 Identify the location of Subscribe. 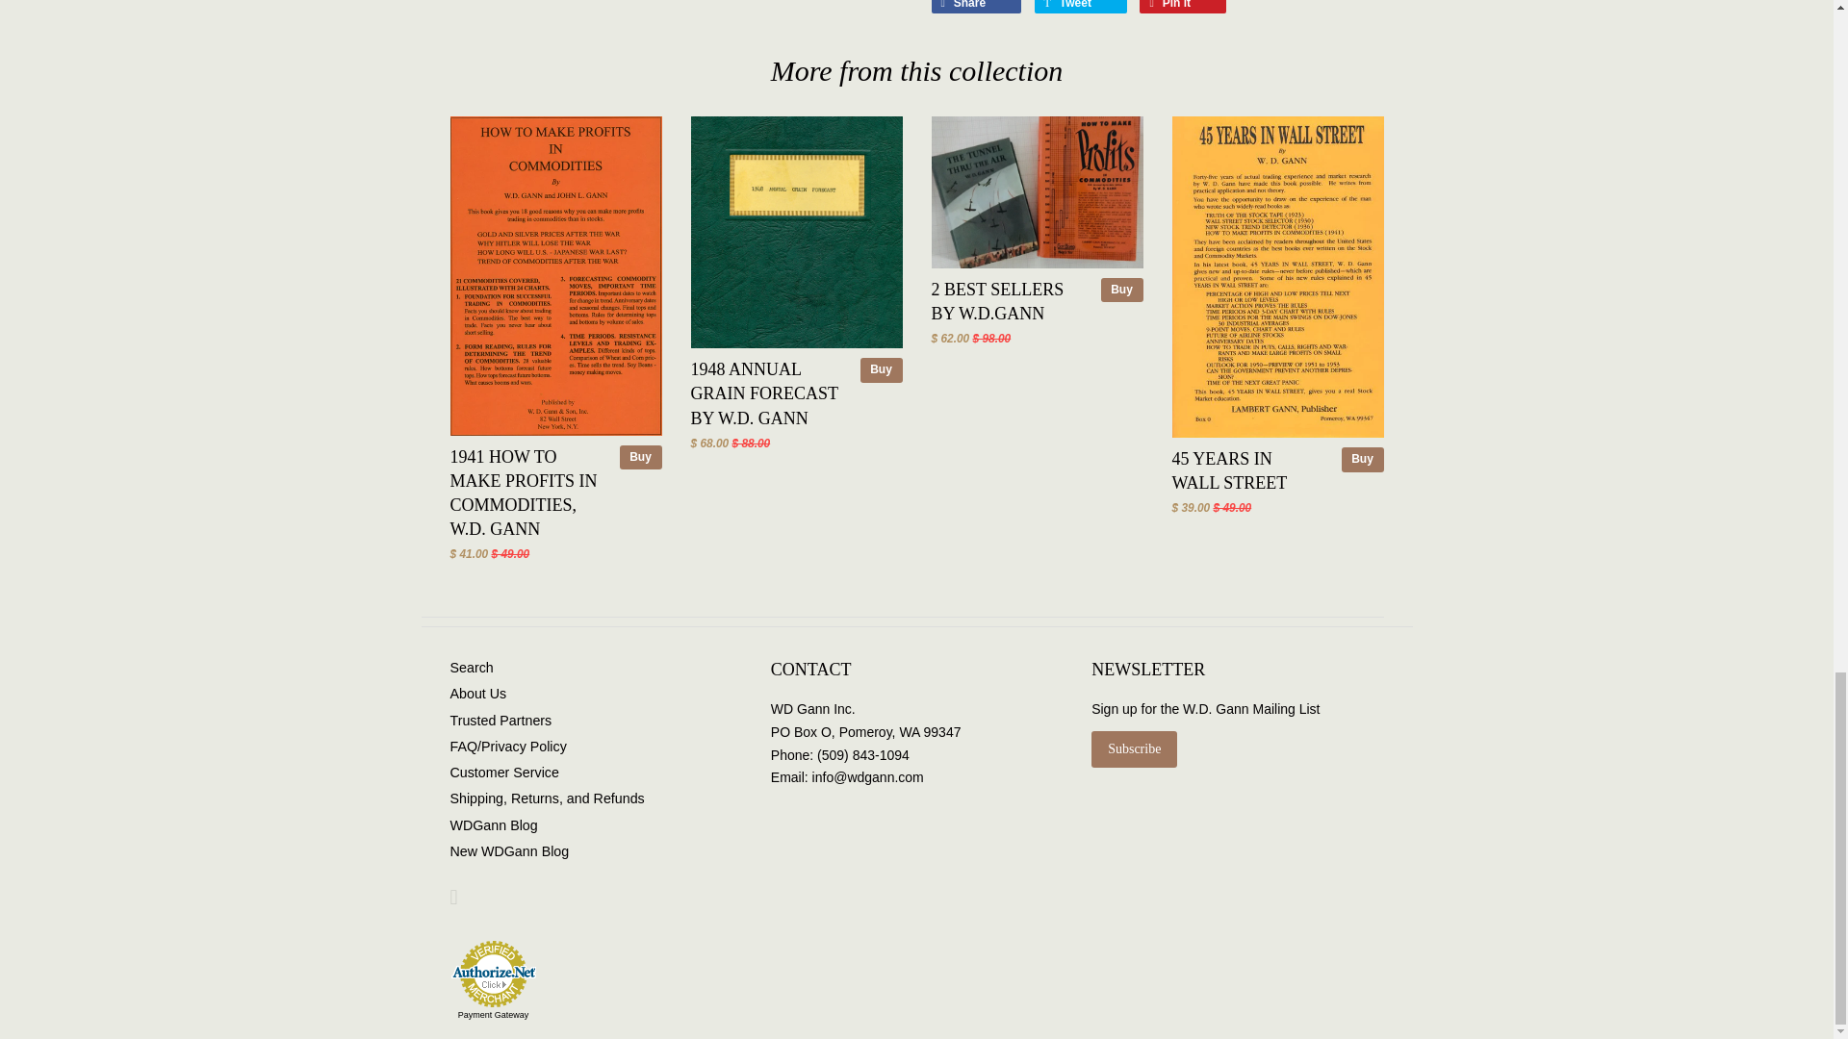
(1134, 749).